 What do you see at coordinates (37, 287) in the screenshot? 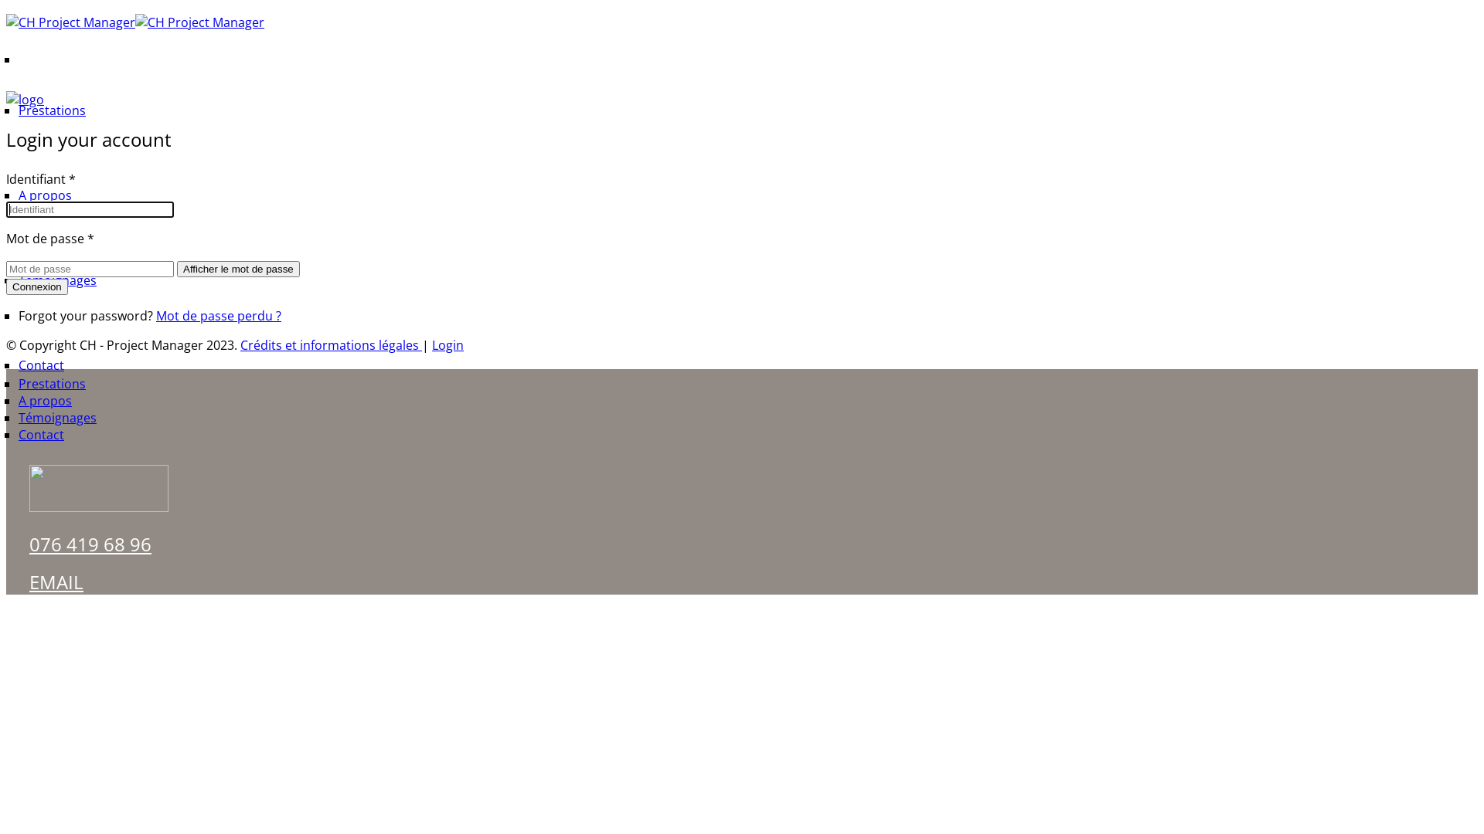
I see `Connexion` at bounding box center [37, 287].